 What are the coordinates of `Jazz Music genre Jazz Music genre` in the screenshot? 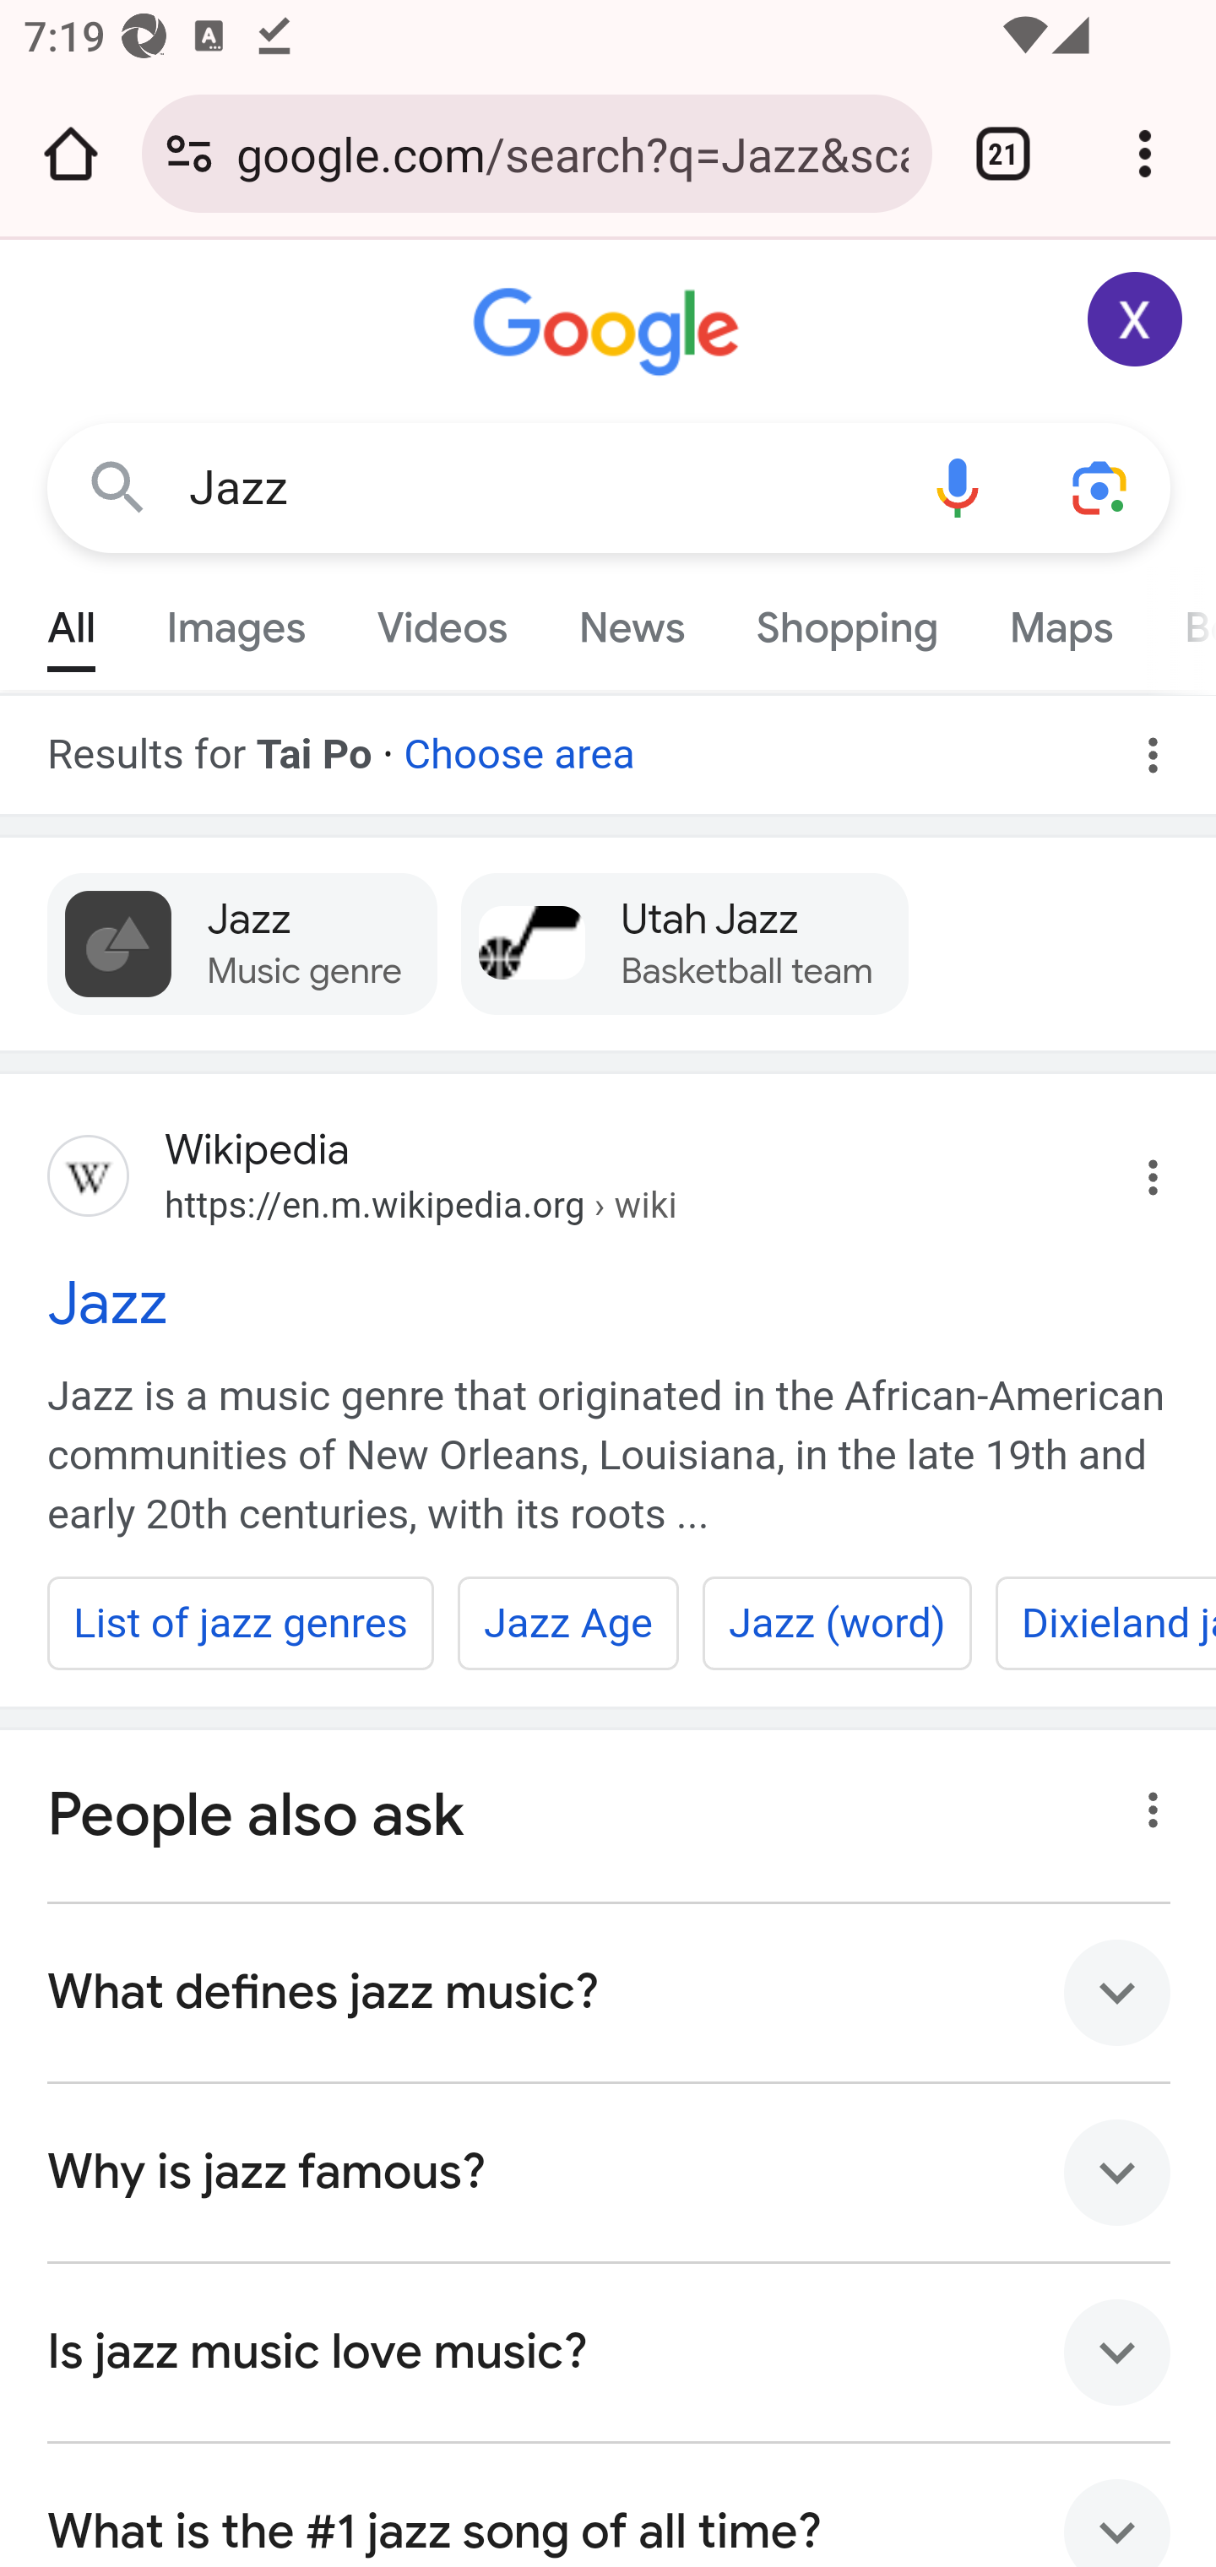 It's located at (243, 942).